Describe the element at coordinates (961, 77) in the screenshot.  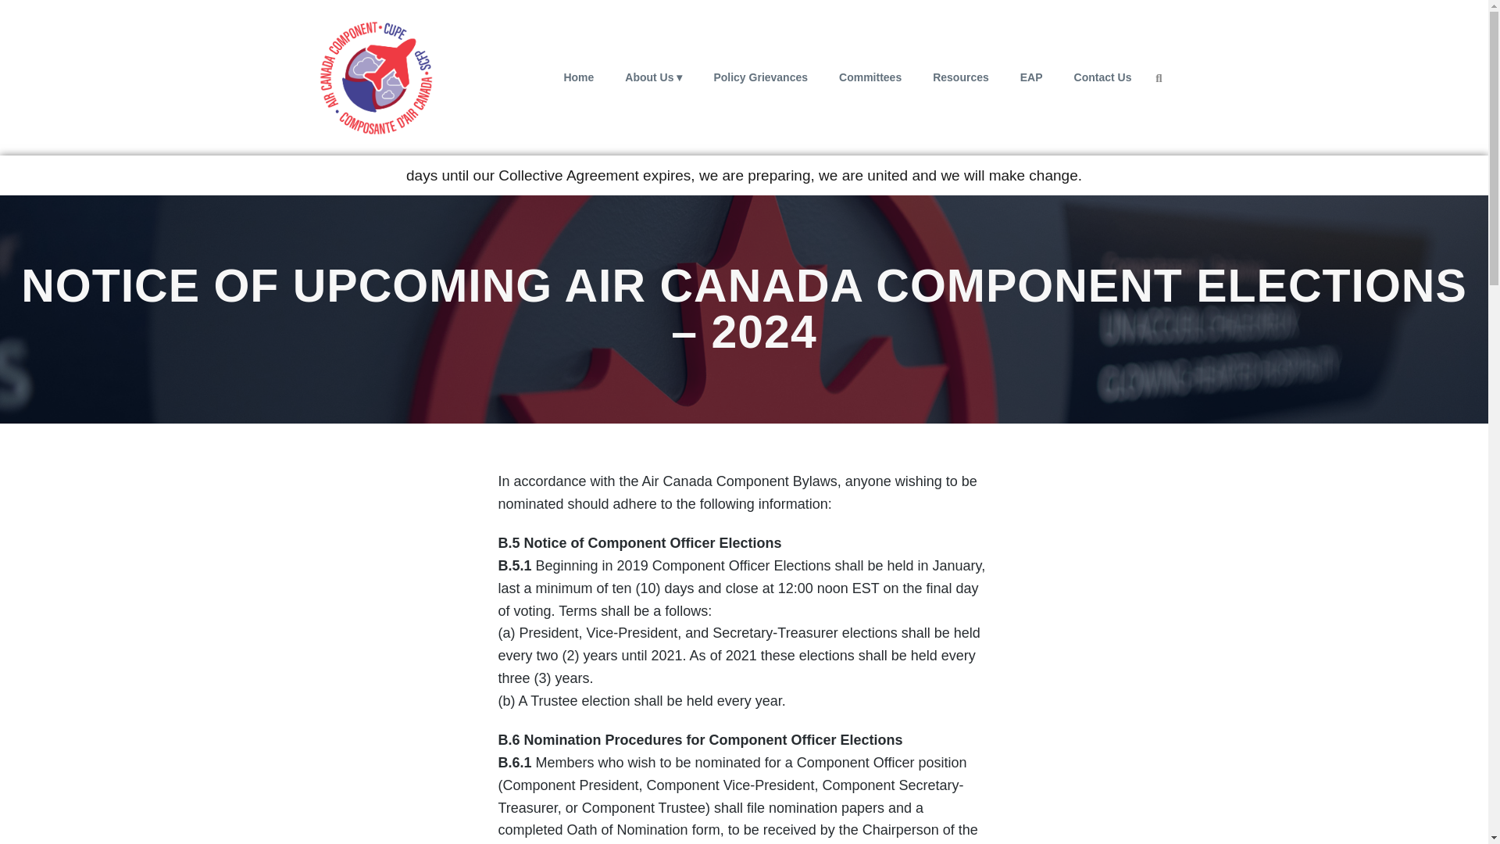
I see `Resources` at that location.